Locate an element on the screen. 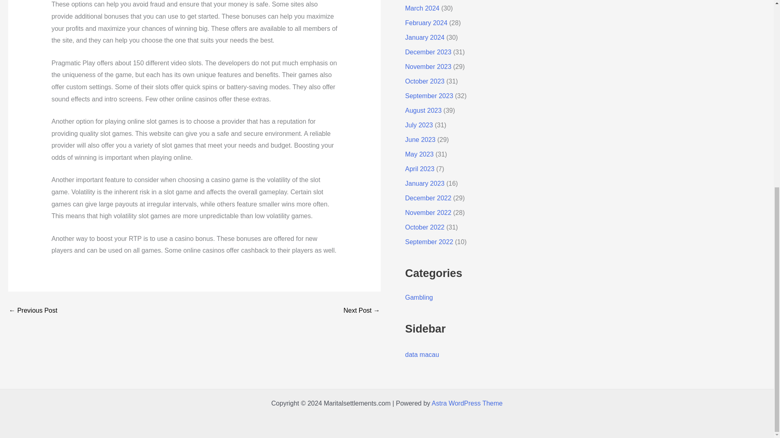 This screenshot has width=780, height=438. October 2022 is located at coordinates (425, 227).